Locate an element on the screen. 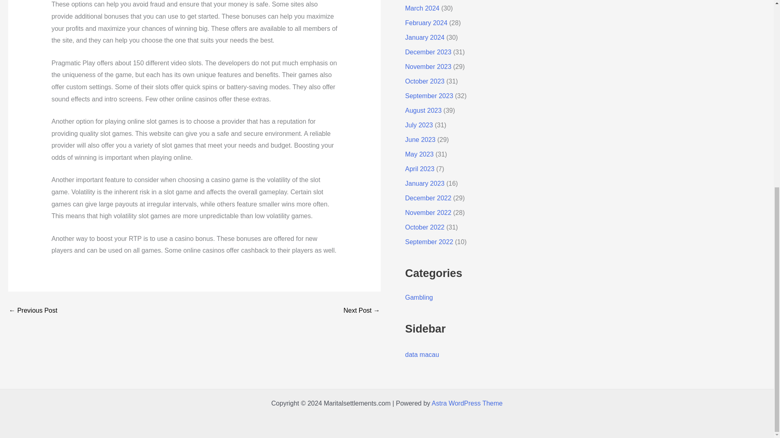 This screenshot has width=780, height=438. October 2022 is located at coordinates (425, 227).